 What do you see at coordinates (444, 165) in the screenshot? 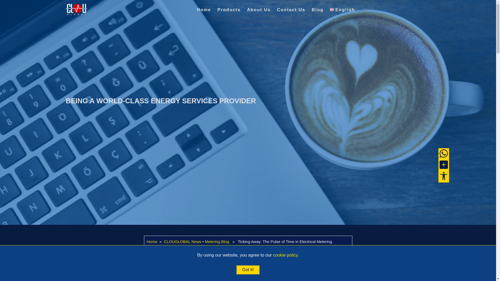
I see `Share This` at bounding box center [444, 165].